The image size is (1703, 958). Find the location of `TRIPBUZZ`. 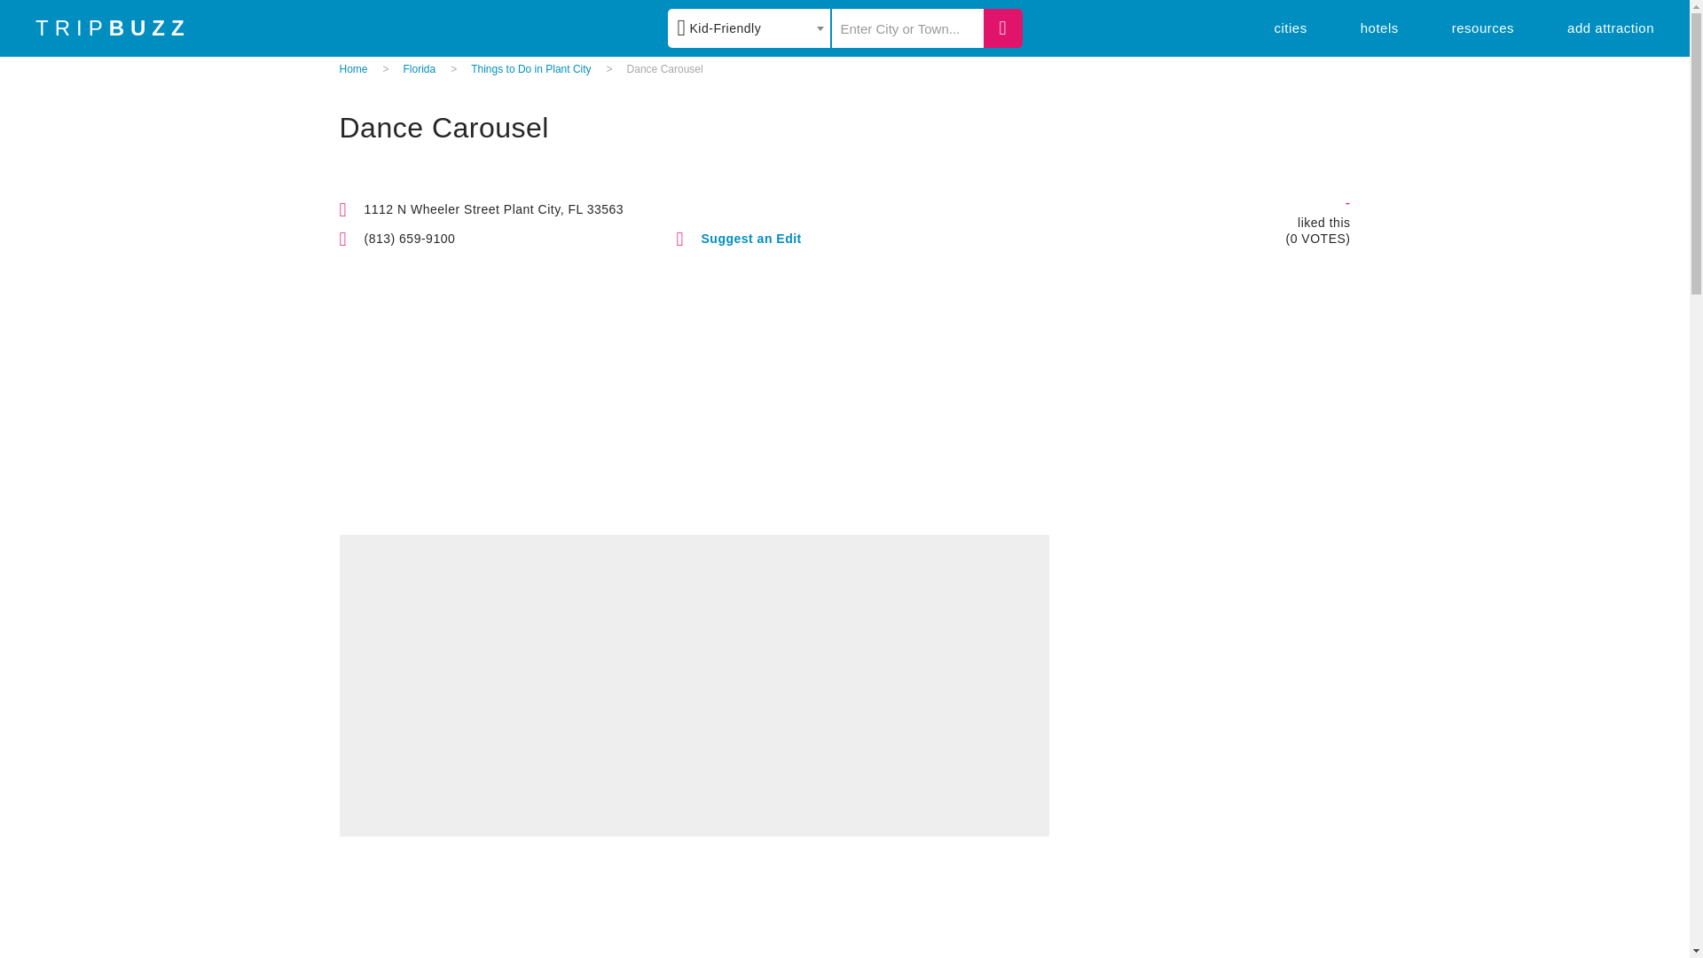

TRIPBUZZ is located at coordinates (114, 28).